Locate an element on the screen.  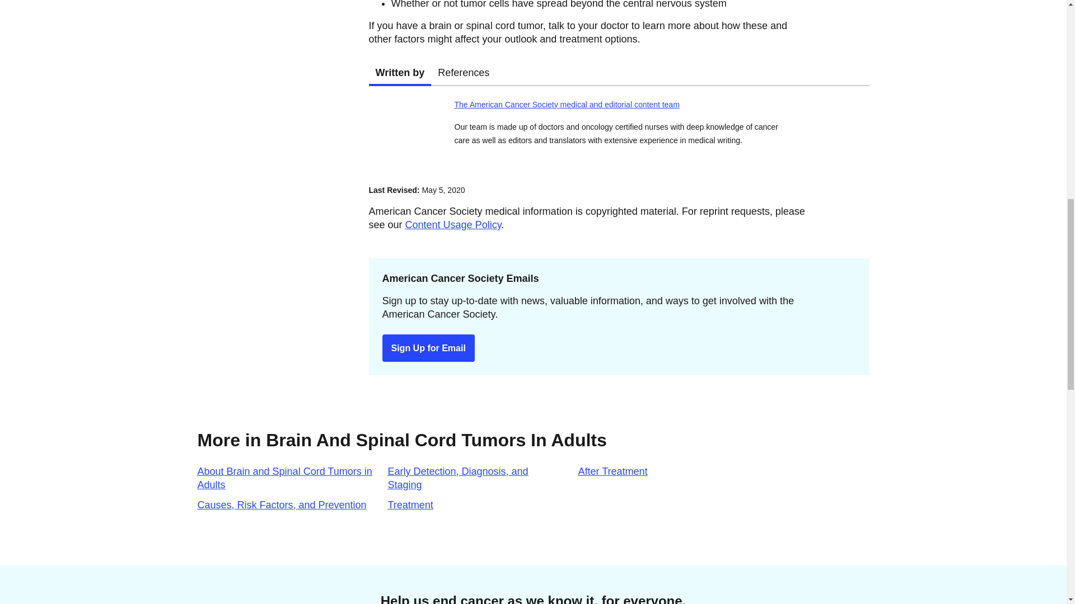
After Treatment is located at coordinates (410, 504).